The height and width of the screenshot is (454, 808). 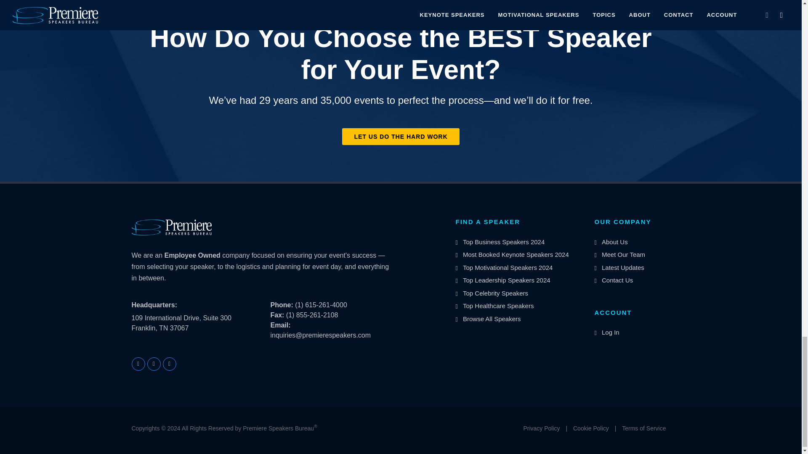 I want to click on Headquarters, so click(x=154, y=305).